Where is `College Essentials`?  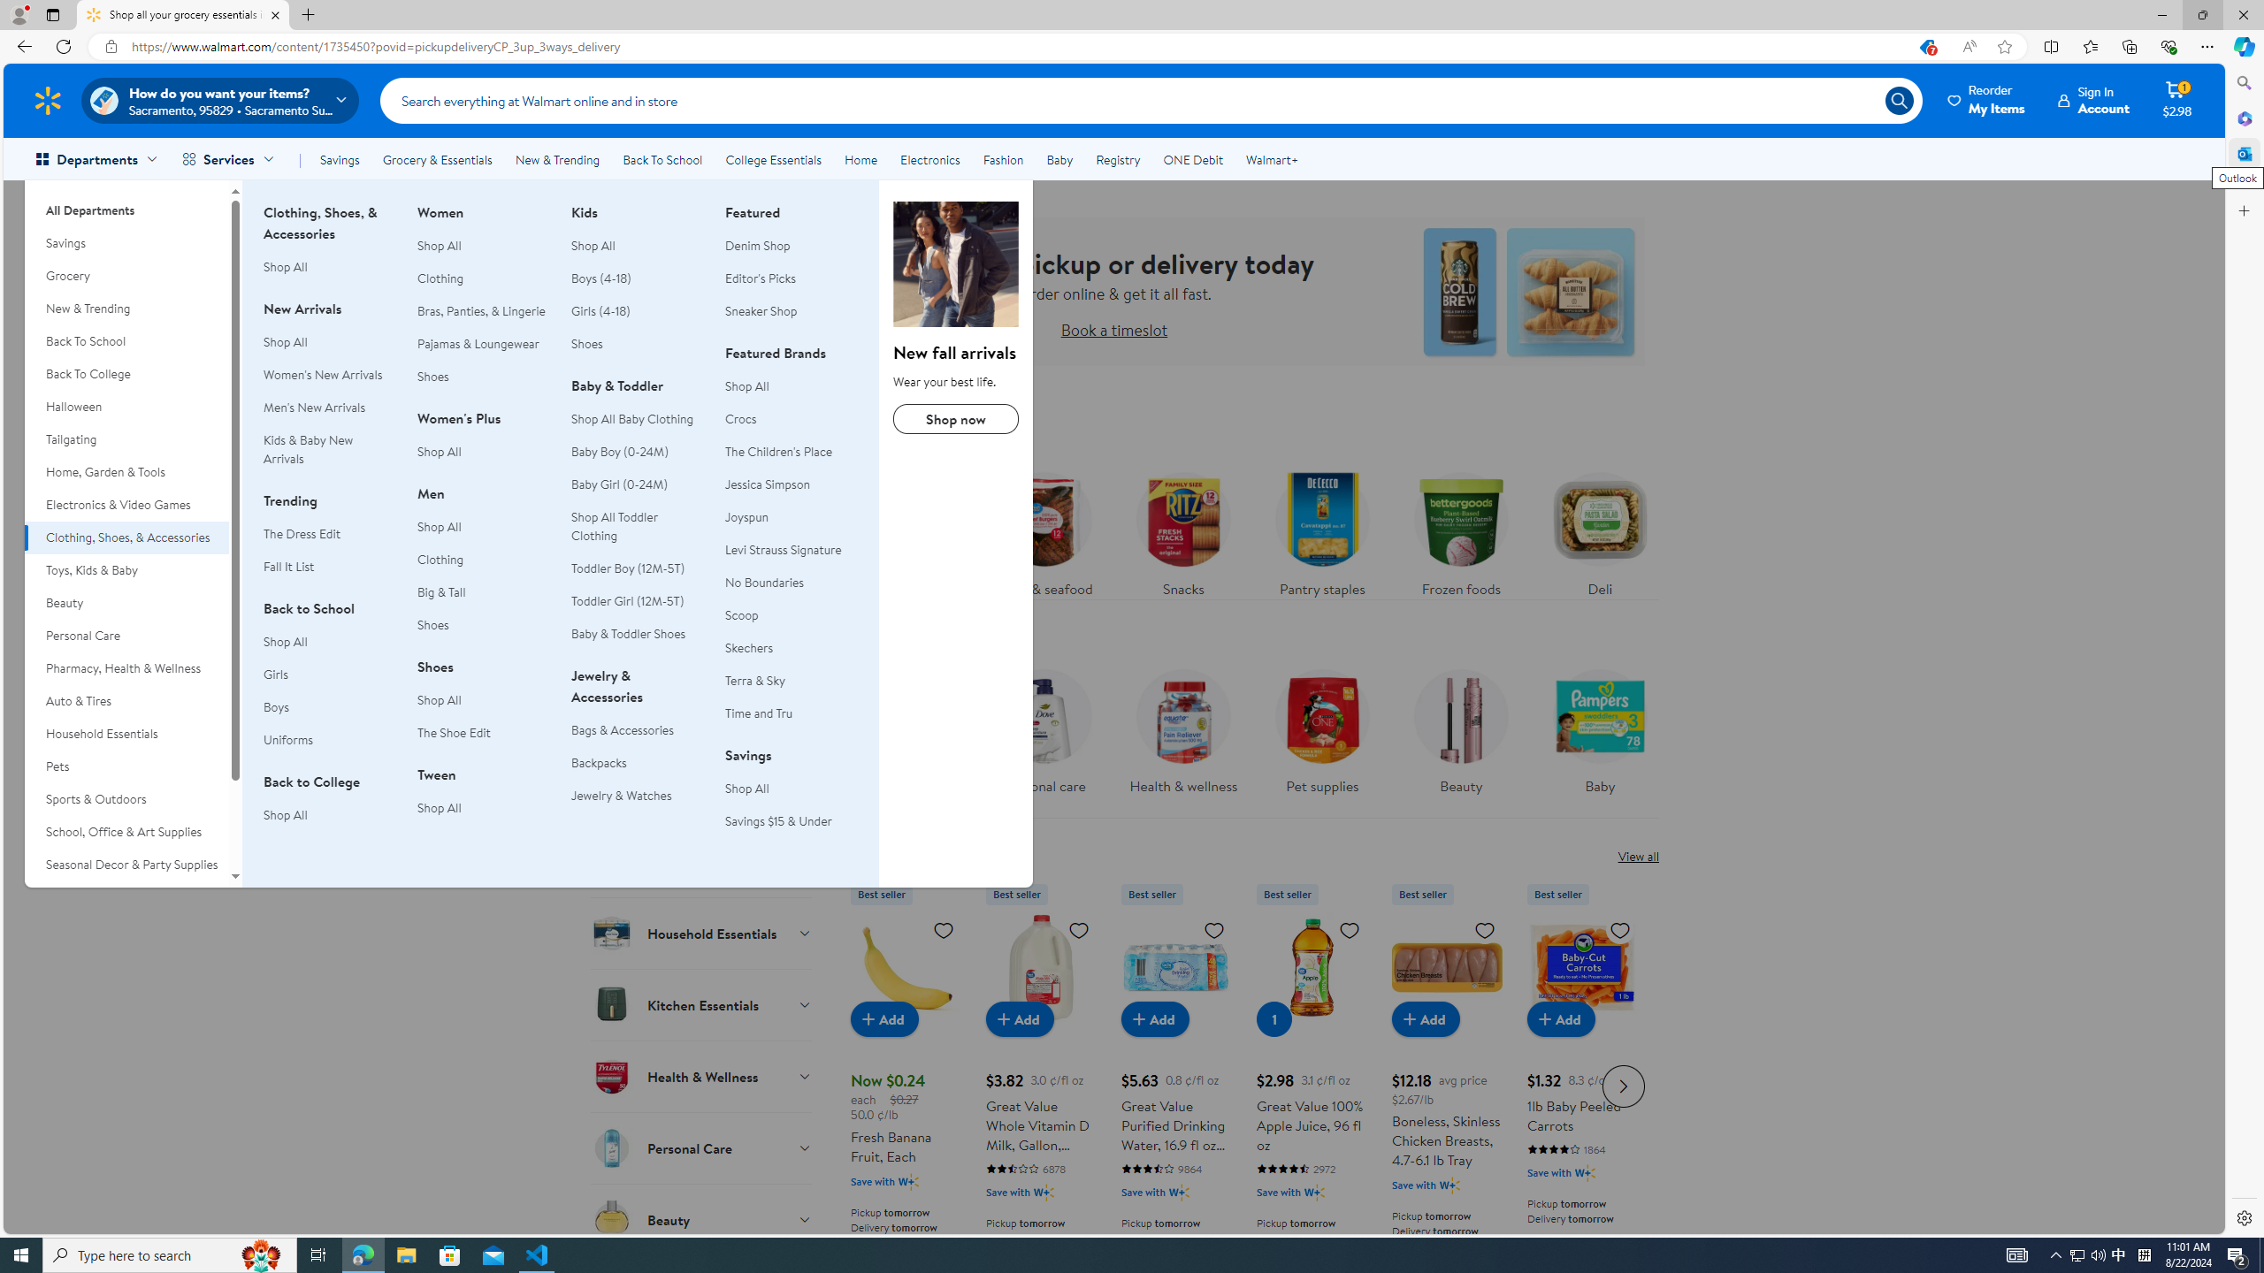
College Essentials is located at coordinates (773, 159).